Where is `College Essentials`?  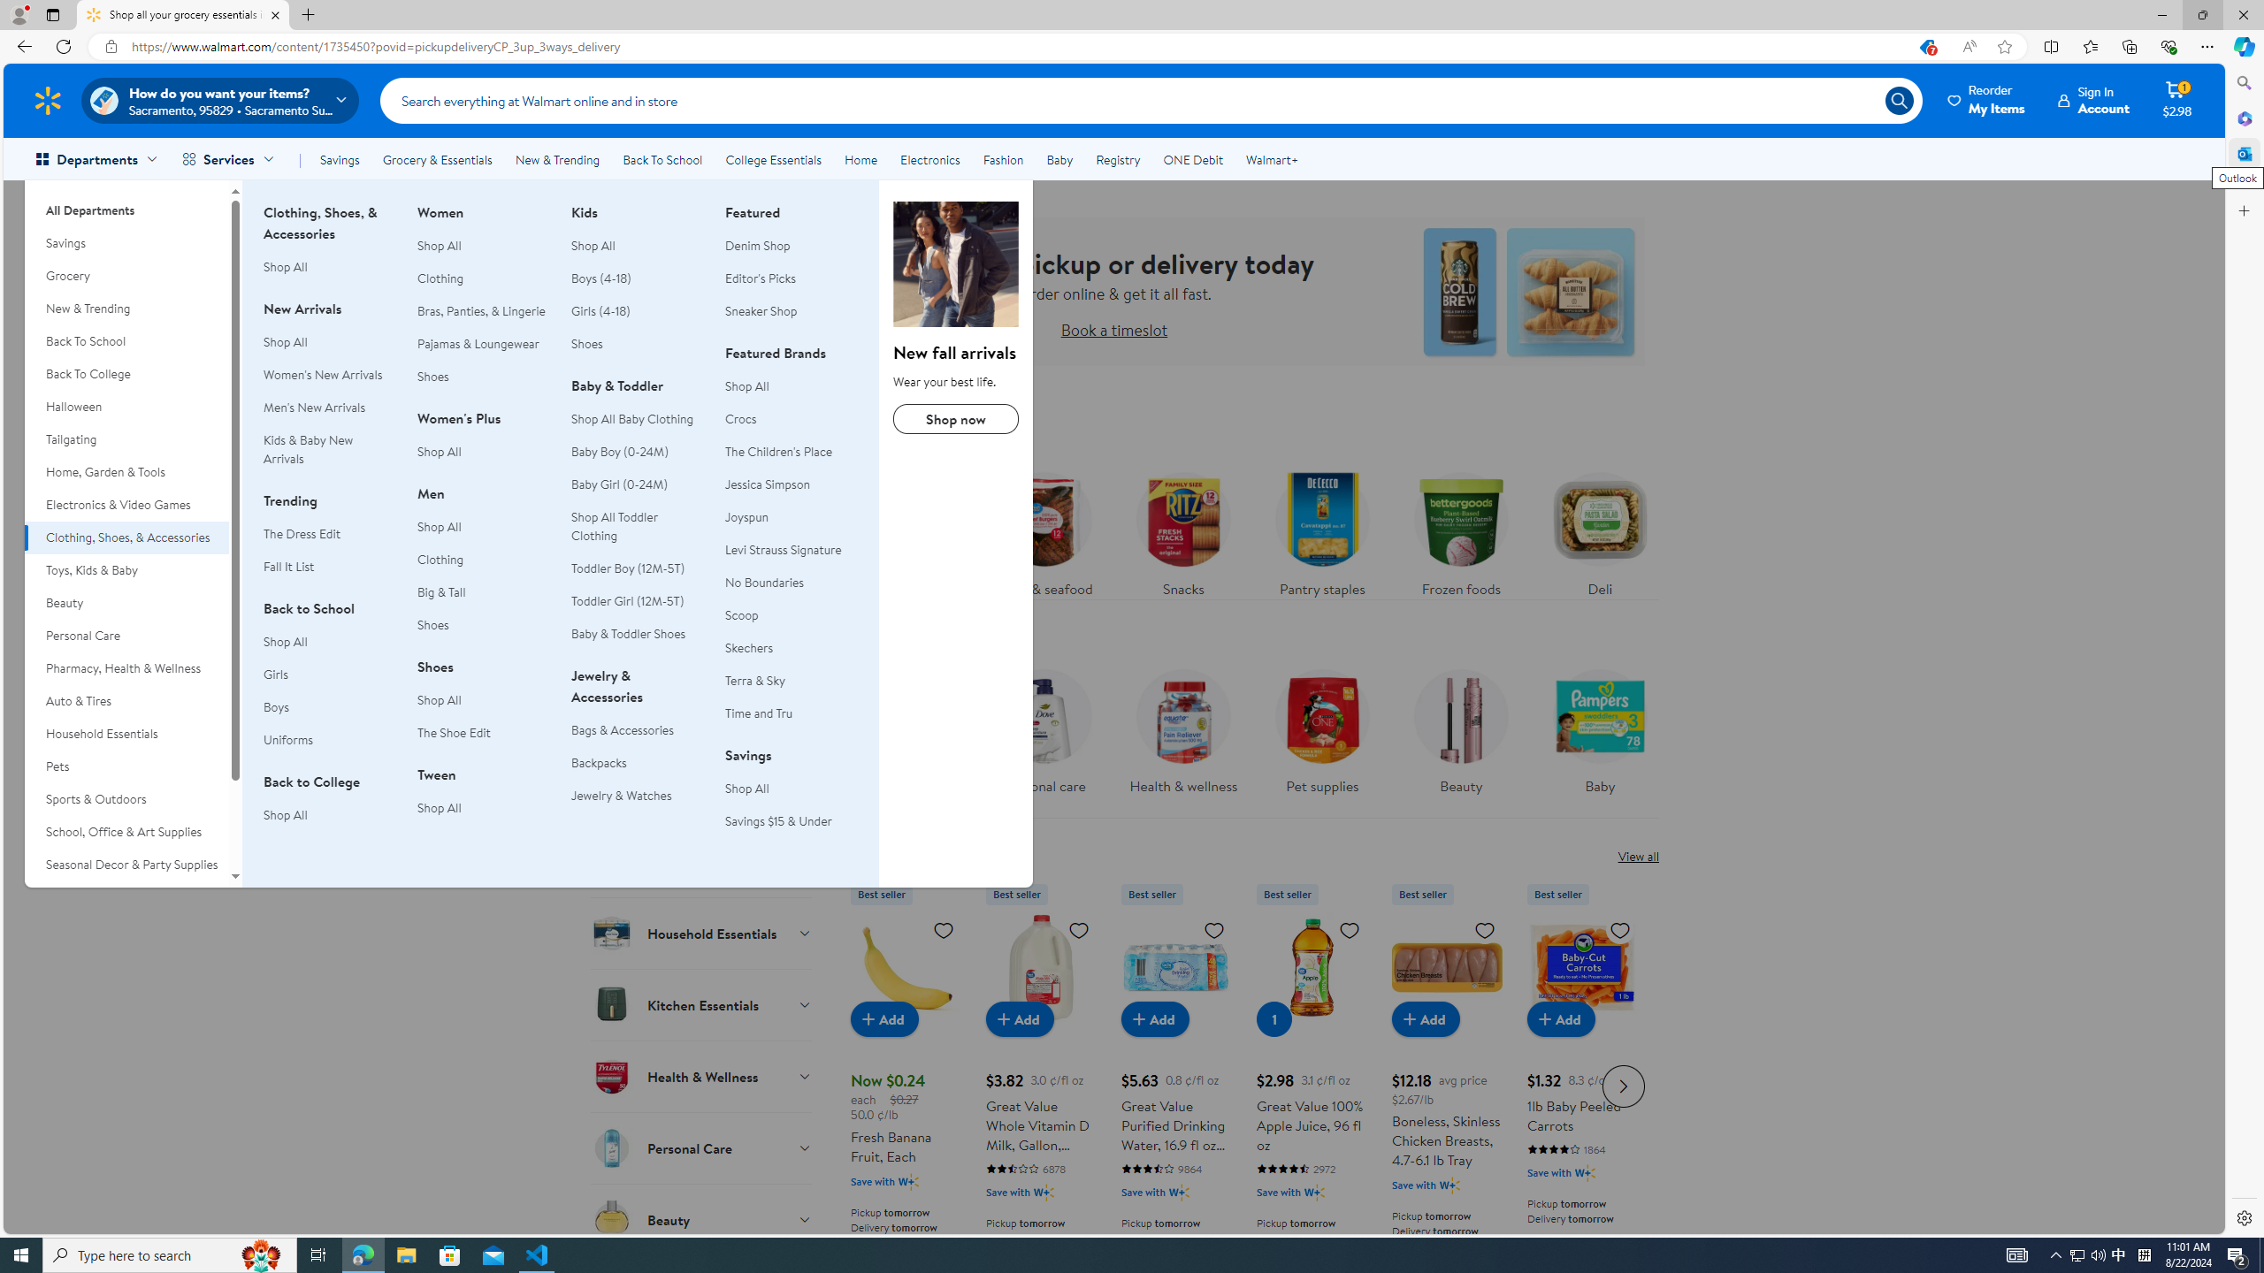
College Essentials is located at coordinates (773, 159).